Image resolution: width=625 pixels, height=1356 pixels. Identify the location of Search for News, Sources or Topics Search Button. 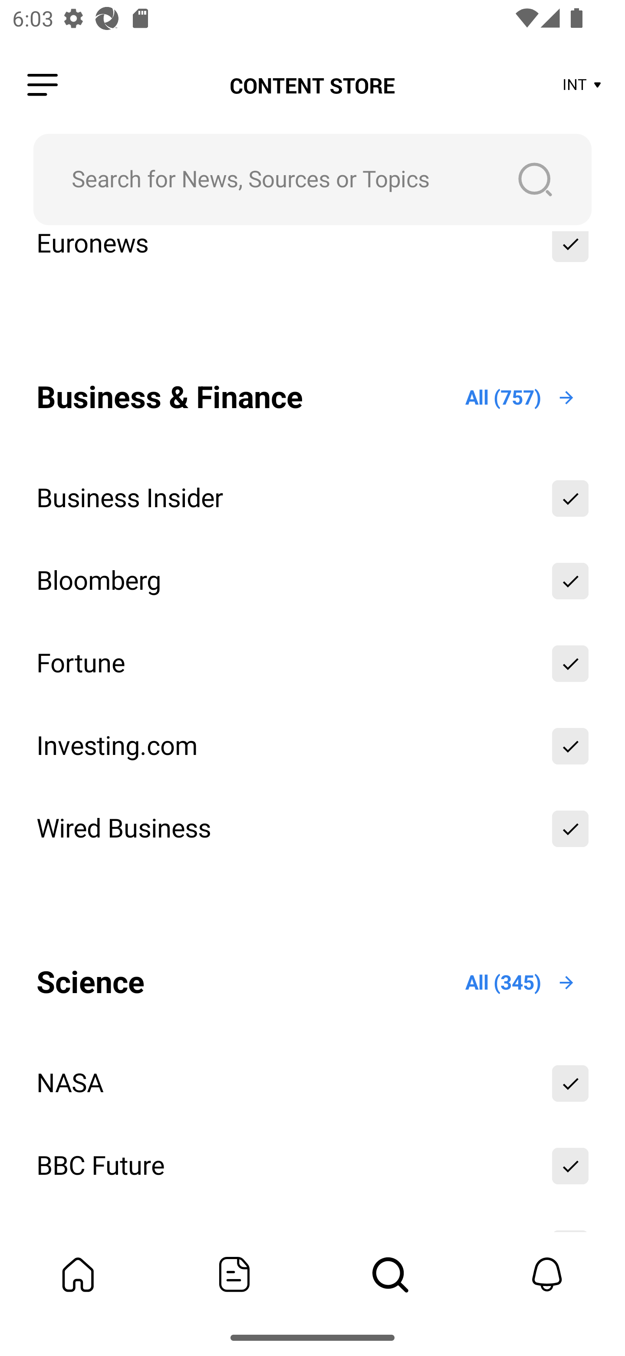
(312, 179).